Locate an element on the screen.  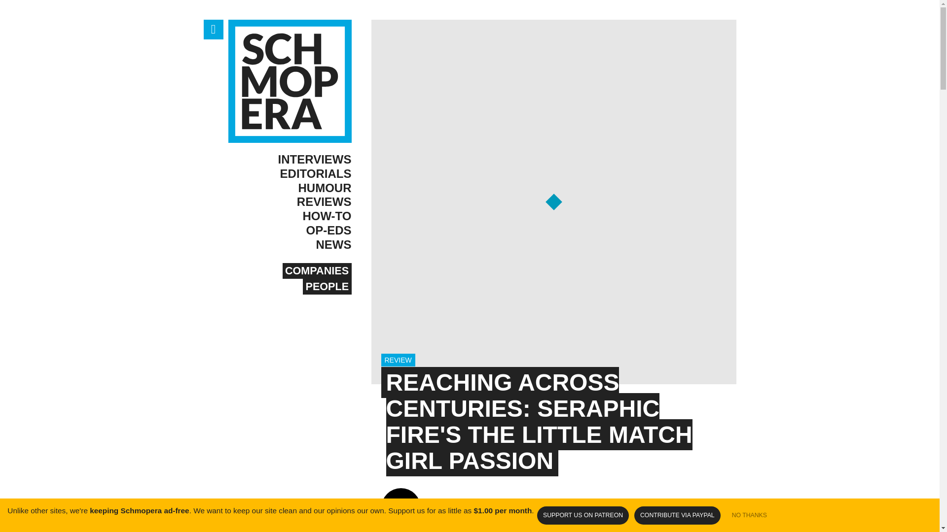
EDITORIALS is located at coordinates (290, 174).